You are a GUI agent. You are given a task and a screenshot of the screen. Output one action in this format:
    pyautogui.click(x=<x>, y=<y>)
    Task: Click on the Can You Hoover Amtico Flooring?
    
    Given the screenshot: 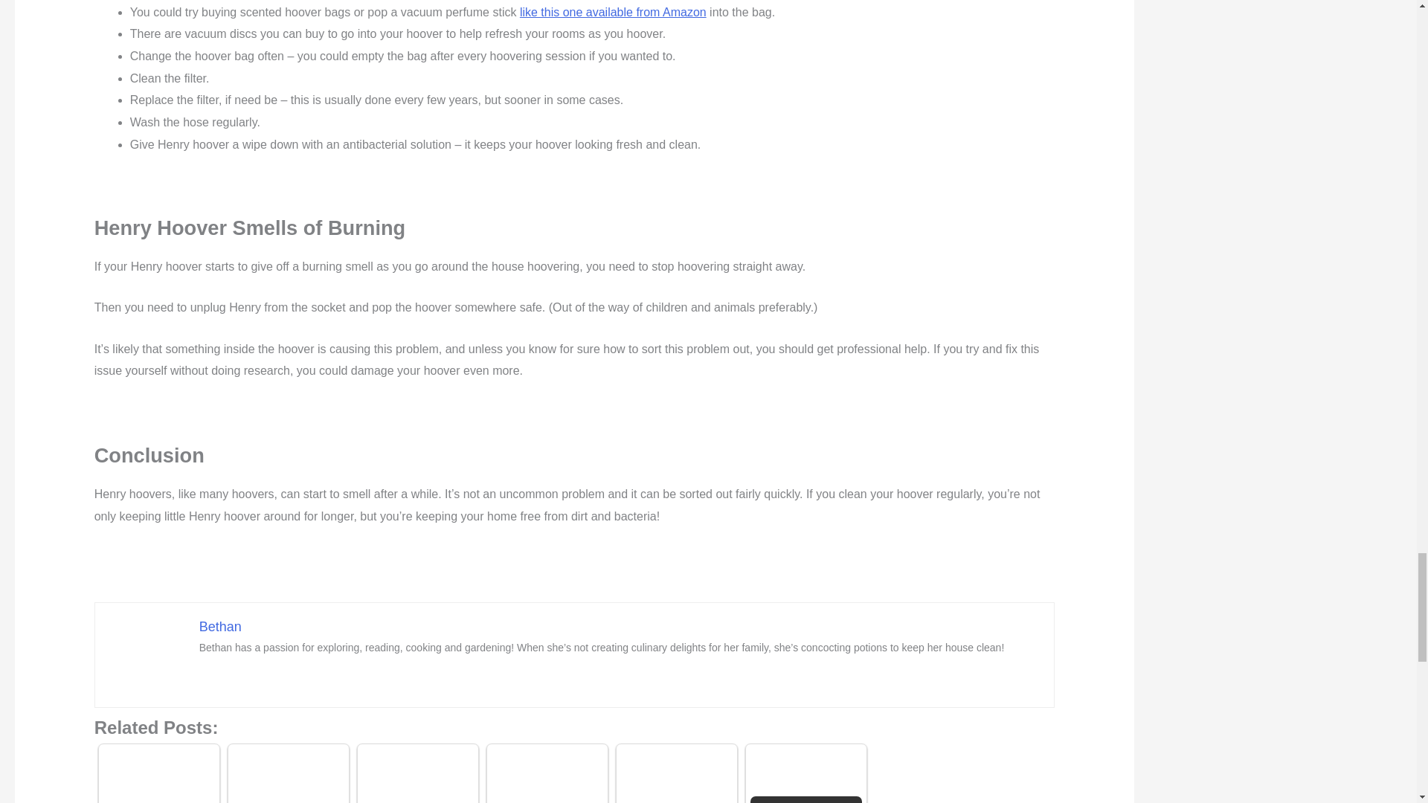 What is the action you would take?
    pyautogui.click(x=288, y=775)
    